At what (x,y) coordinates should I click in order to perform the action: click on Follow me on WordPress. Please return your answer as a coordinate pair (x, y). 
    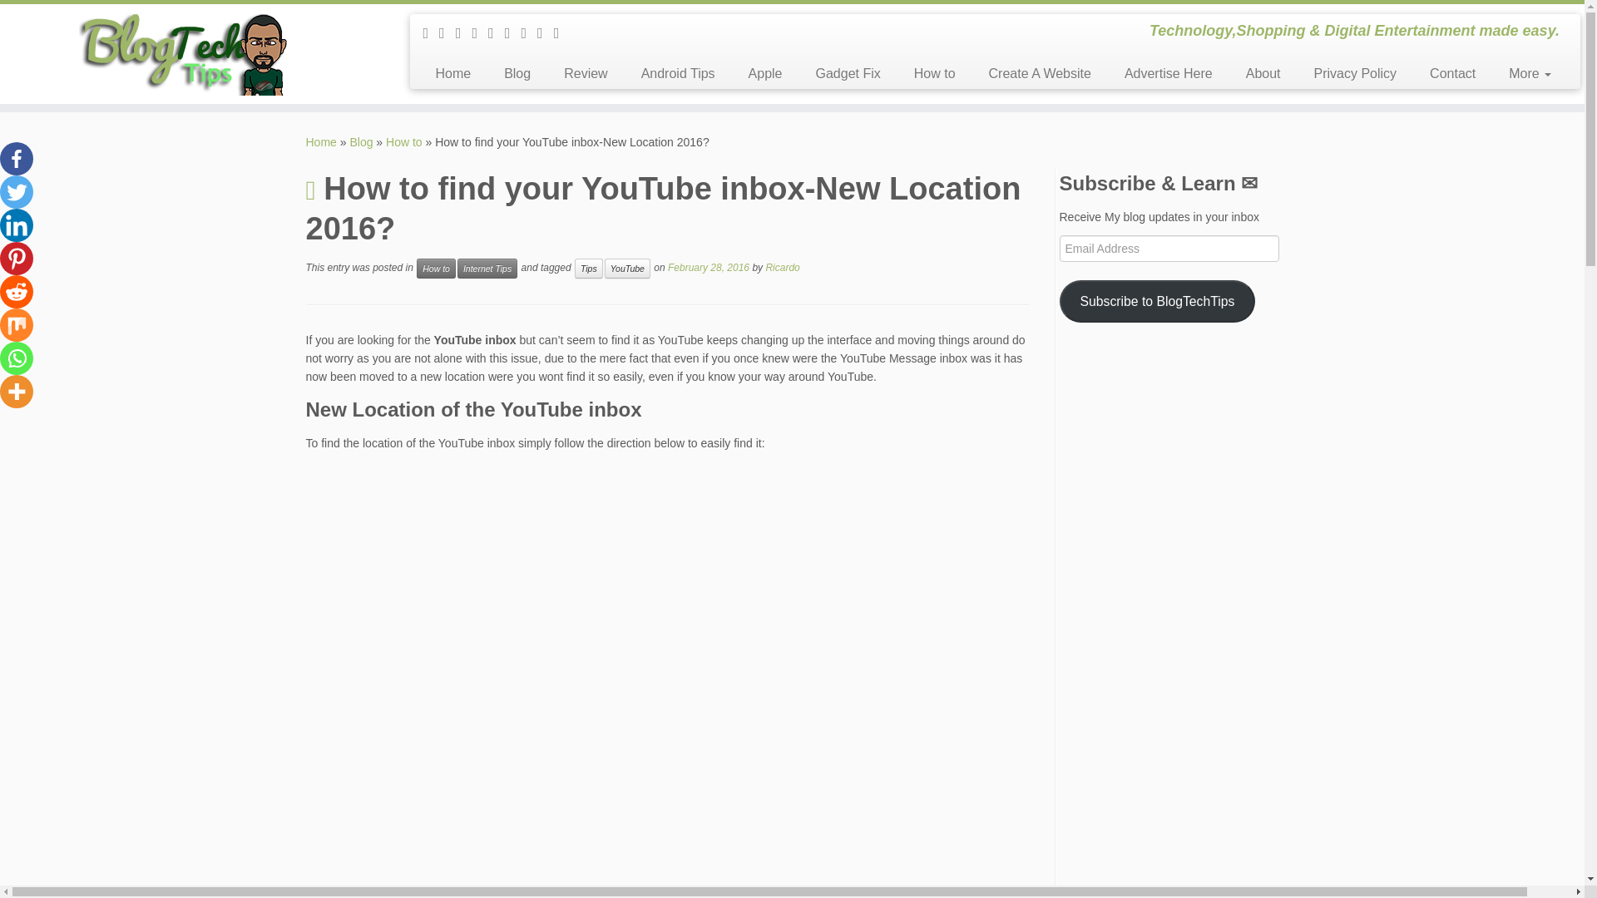
    Looking at the image, I should click on (512, 33).